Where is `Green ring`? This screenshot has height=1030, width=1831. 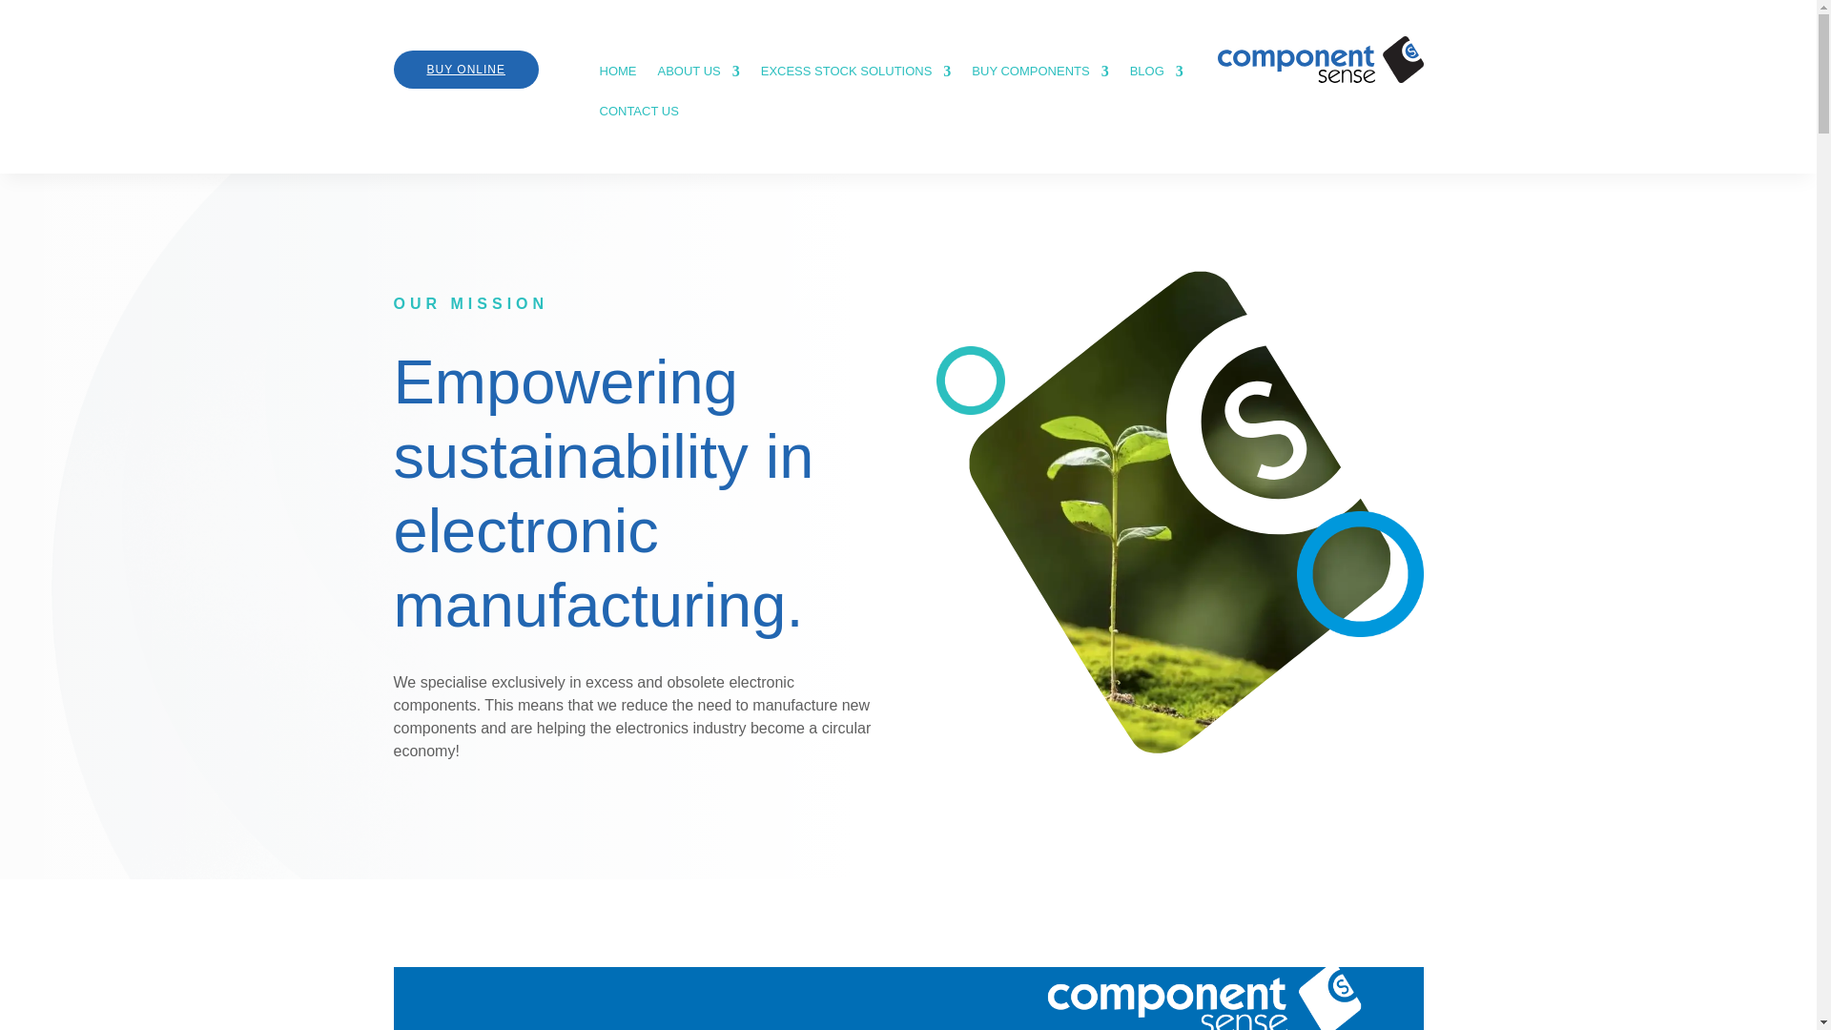 Green ring is located at coordinates (969, 380).